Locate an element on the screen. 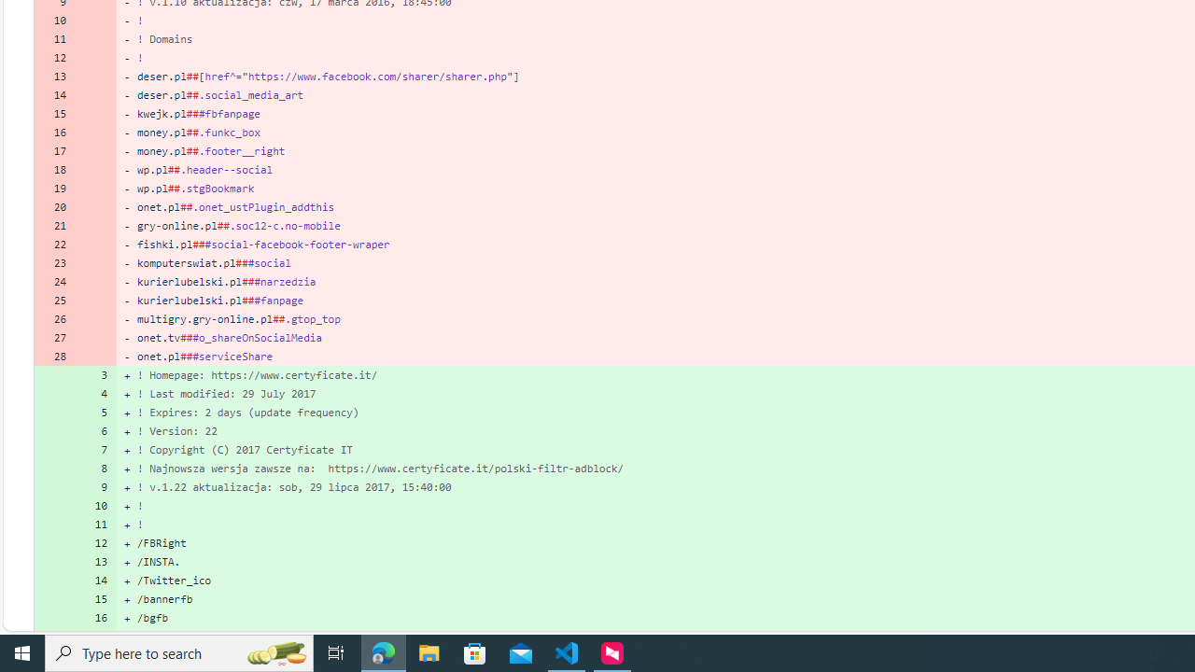 This screenshot has width=1195, height=672. 5 is located at coordinates (95, 413).